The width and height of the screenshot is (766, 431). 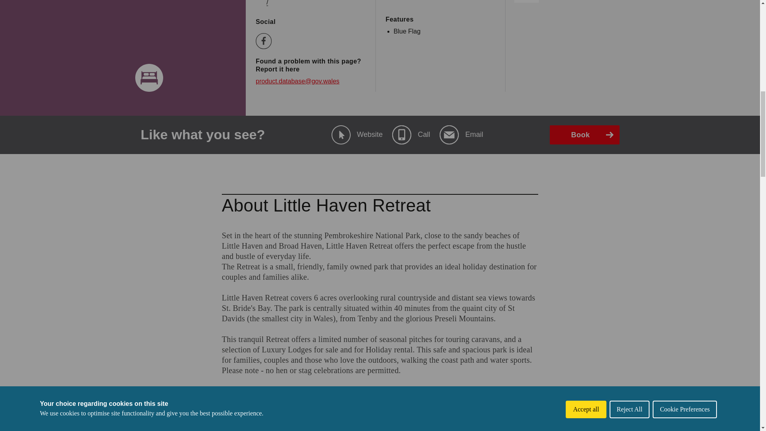 I want to click on Accept all, so click(x=586, y=13).